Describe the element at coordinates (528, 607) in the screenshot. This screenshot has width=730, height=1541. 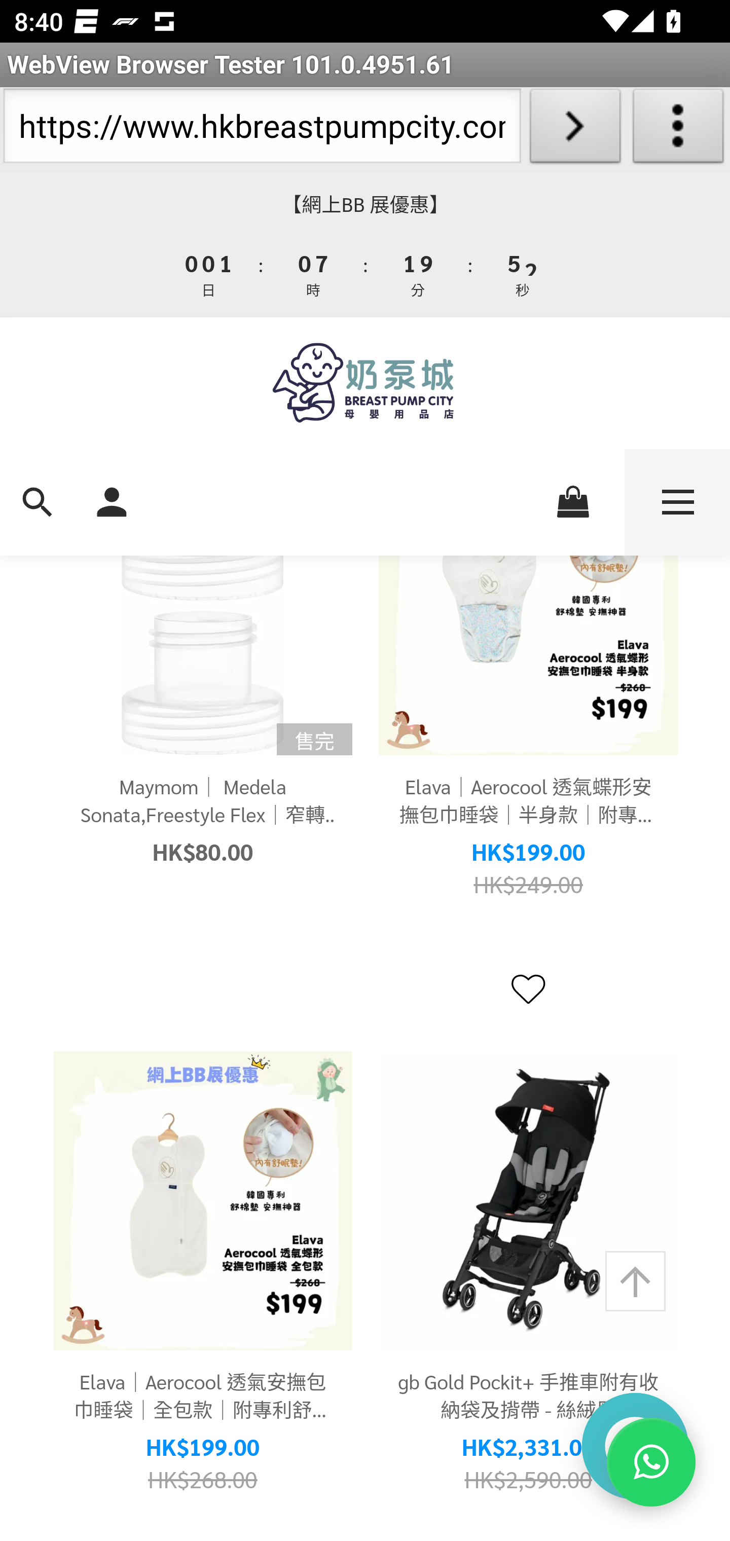
I see `Elava｜Aerocool 透氣蝶形安撫包巾睡袋｜半身款｜附專利舒眠墊｜解放雙手` at that location.